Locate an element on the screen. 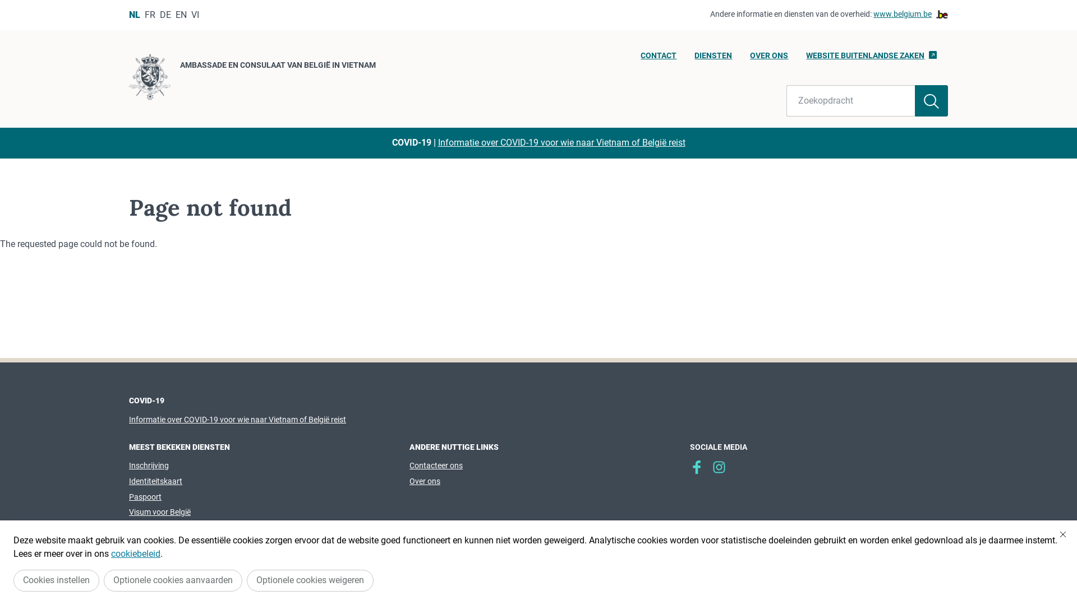 This screenshot has width=1077, height=605. EN is located at coordinates (181, 15).